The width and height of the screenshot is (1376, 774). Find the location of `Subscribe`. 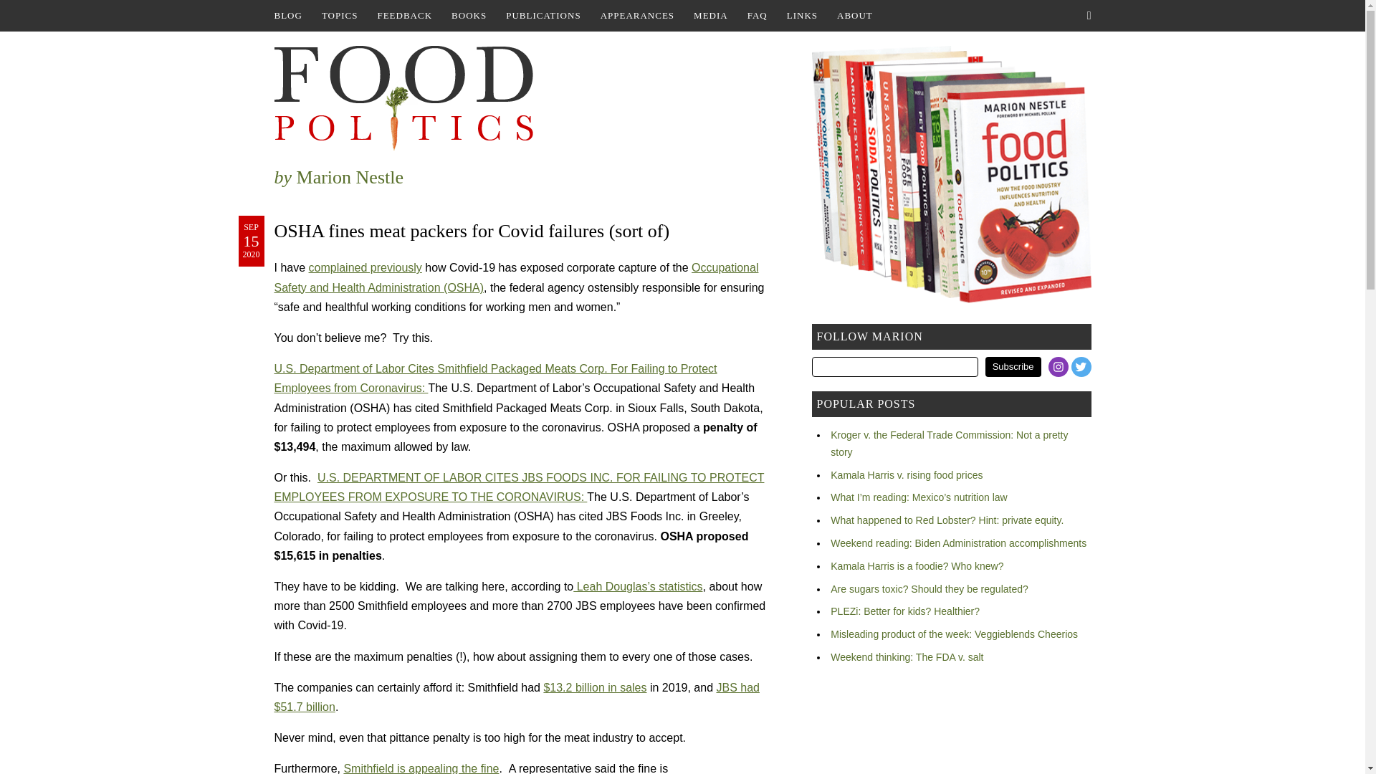

Subscribe is located at coordinates (1013, 366).